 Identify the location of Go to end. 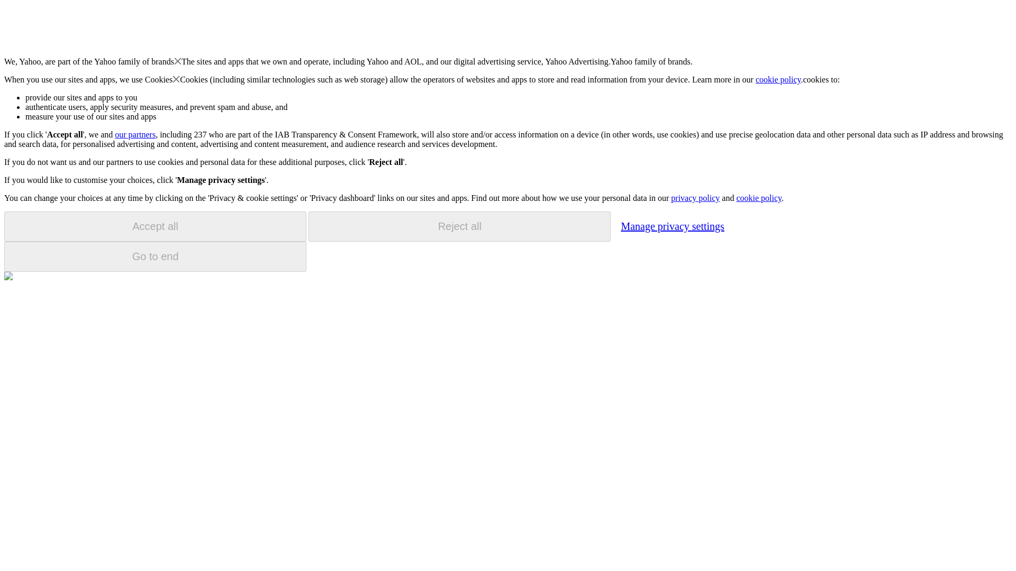
(155, 256).